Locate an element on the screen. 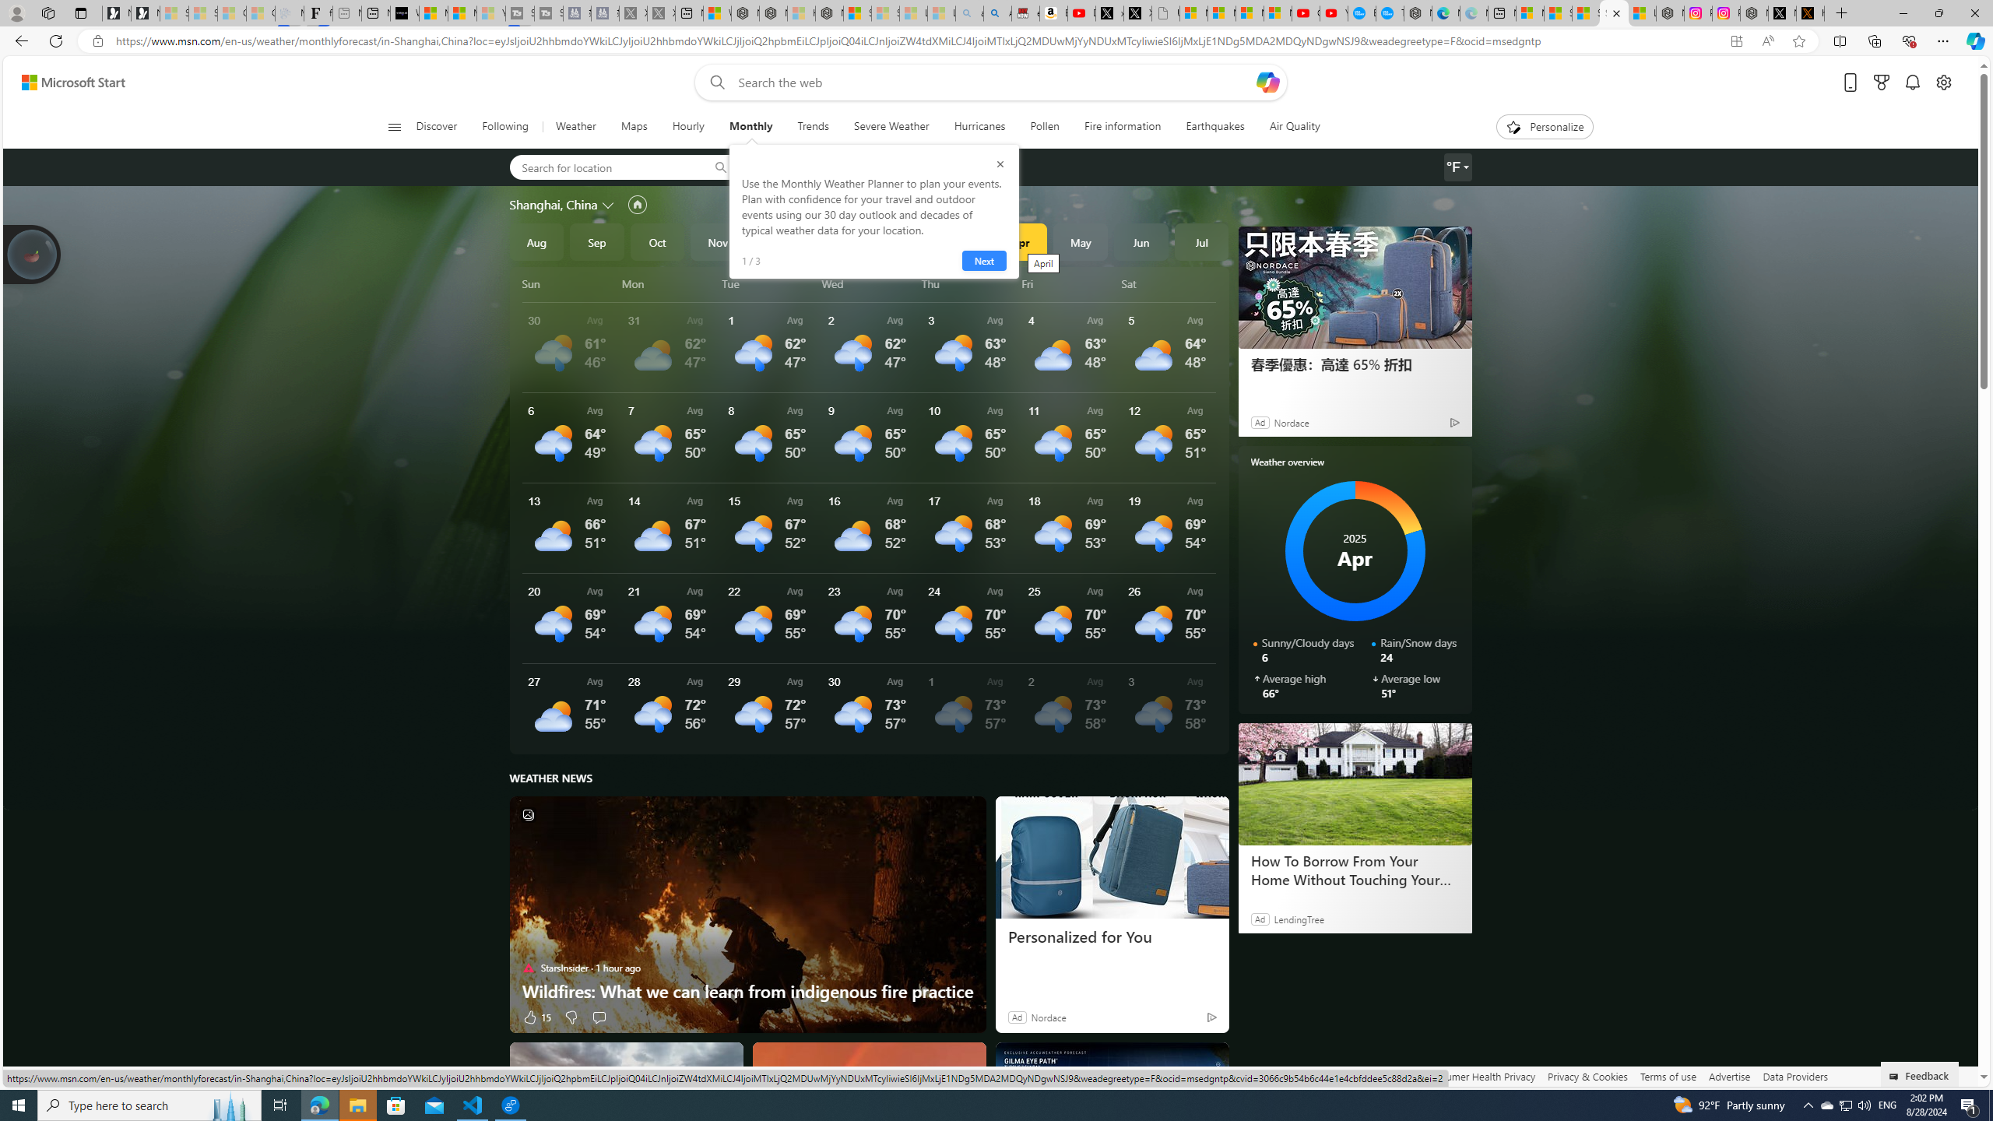  YouTube Kids - An App Created for Kids to Explore Content is located at coordinates (1334, 13).